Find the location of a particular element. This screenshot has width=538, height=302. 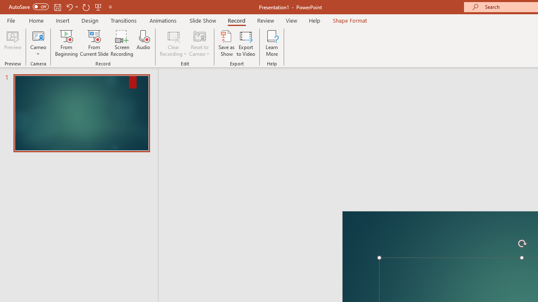

Animations is located at coordinates (163, 20).